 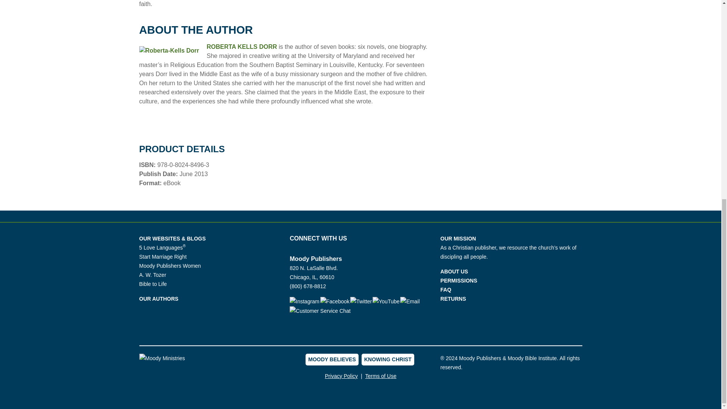 I want to click on Roberta-Kells Dorr, so click(x=169, y=51).